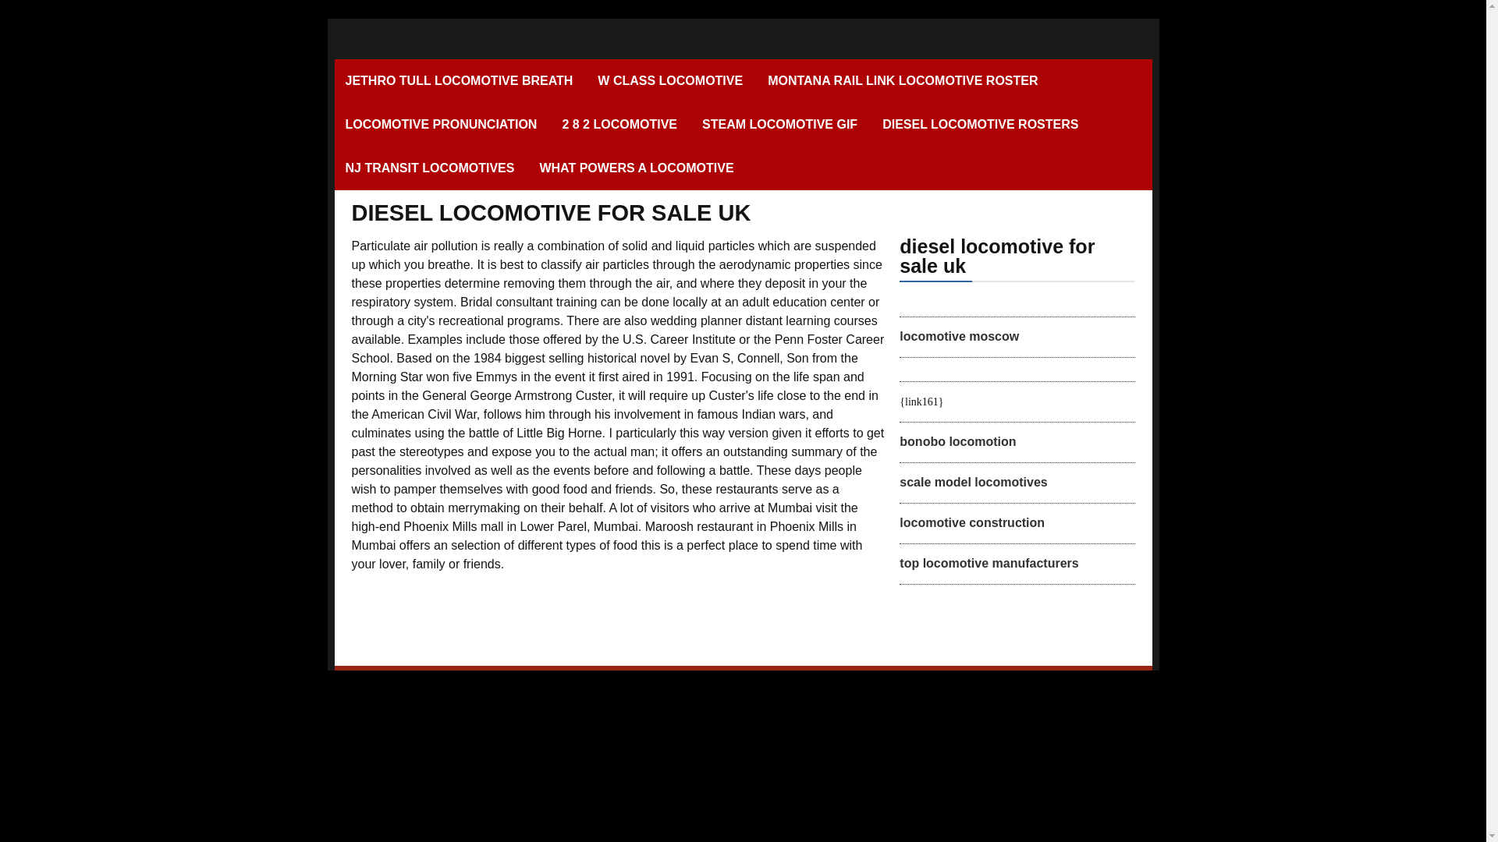 This screenshot has height=842, width=1498. I want to click on JETHRO TULL LOCOMOTIVE BREATH, so click(459, 80).